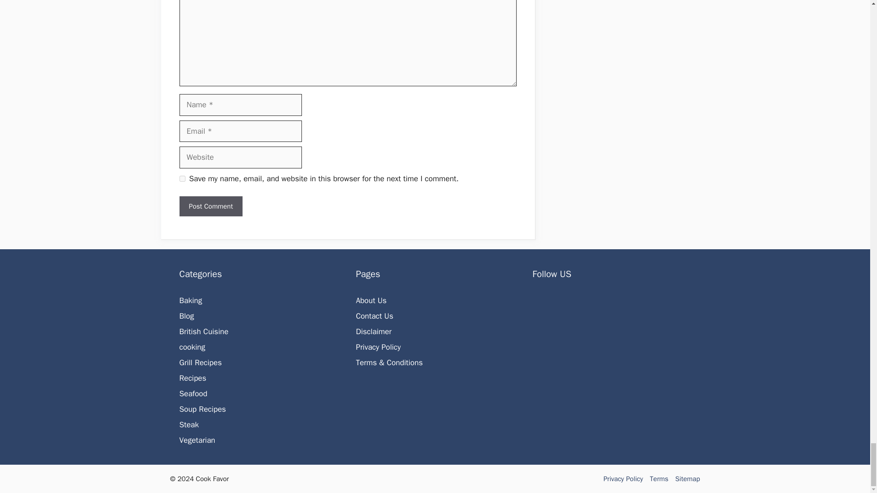 This screenshot has height=493, width=877. I want to click on yes, so click(182, 178).